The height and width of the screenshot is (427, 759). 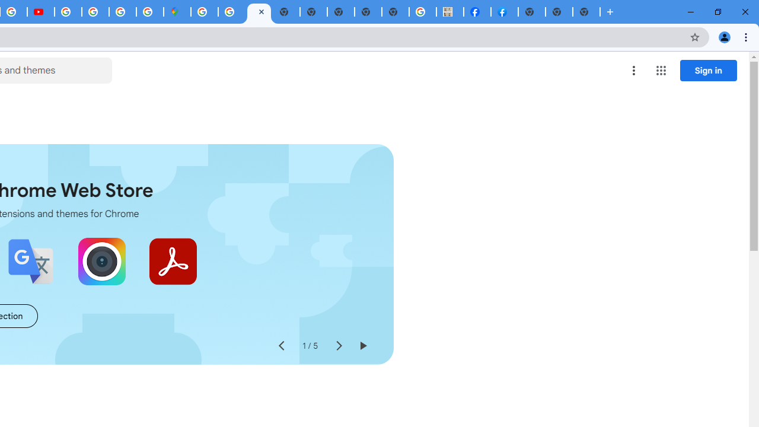 I want to click on MILEY CYRUS., so click(x=450, y=12).